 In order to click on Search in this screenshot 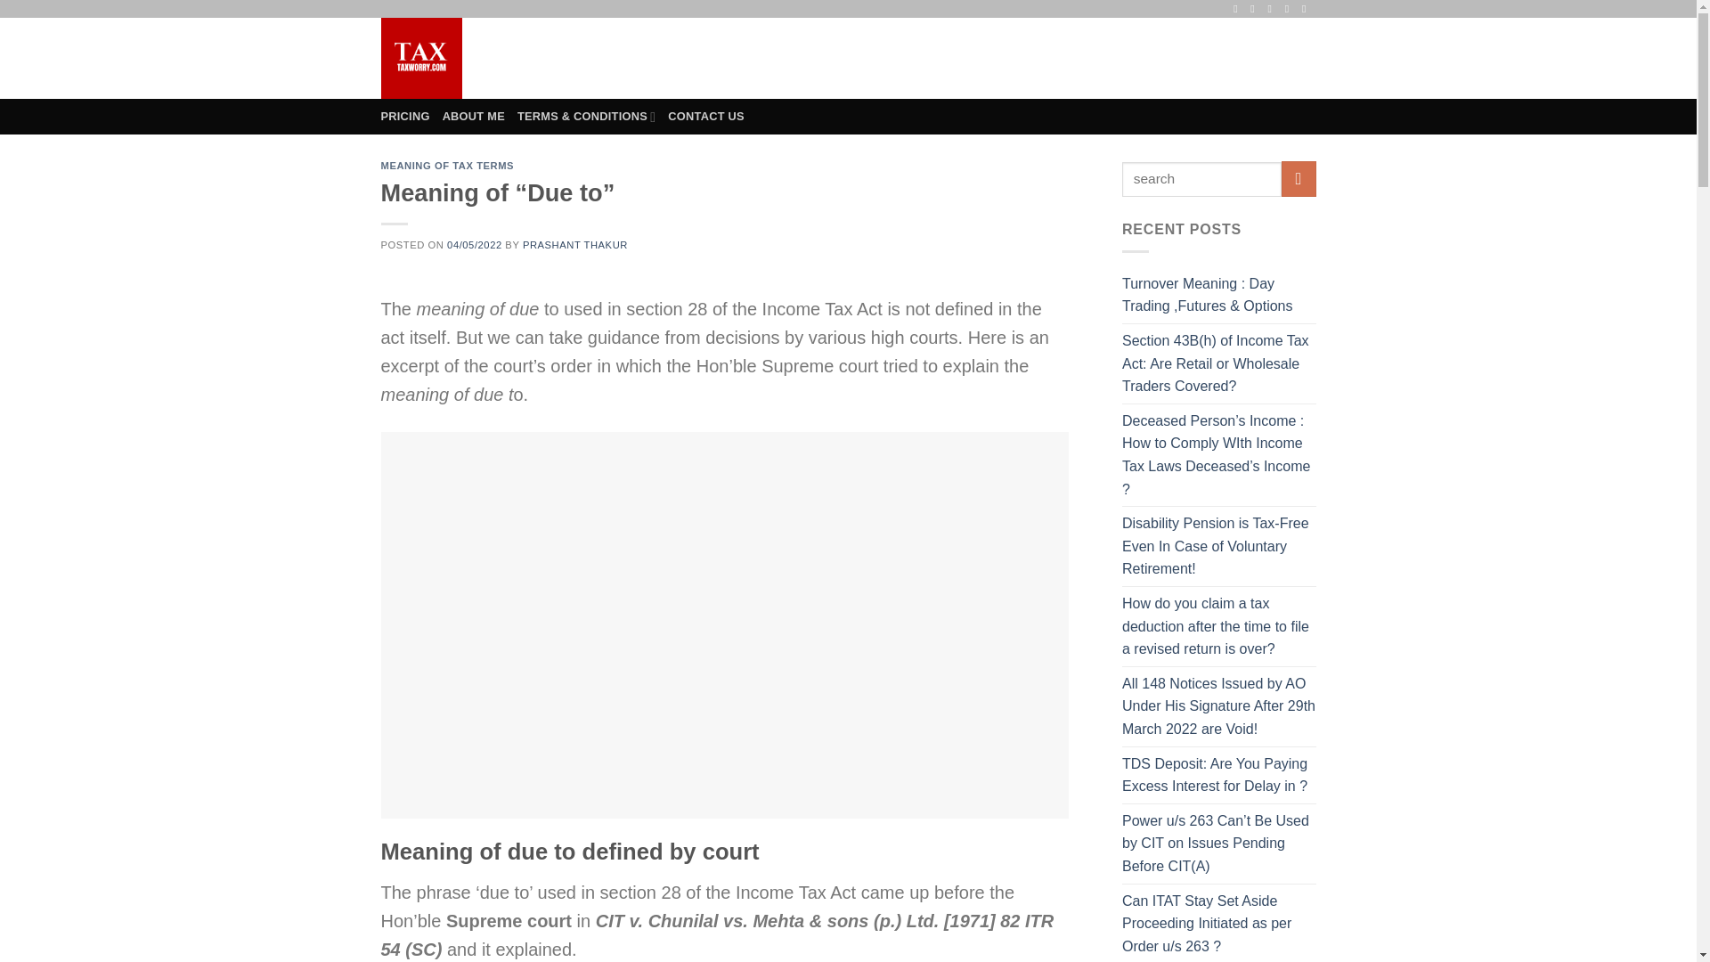, I will do `click(1024, 59)`.